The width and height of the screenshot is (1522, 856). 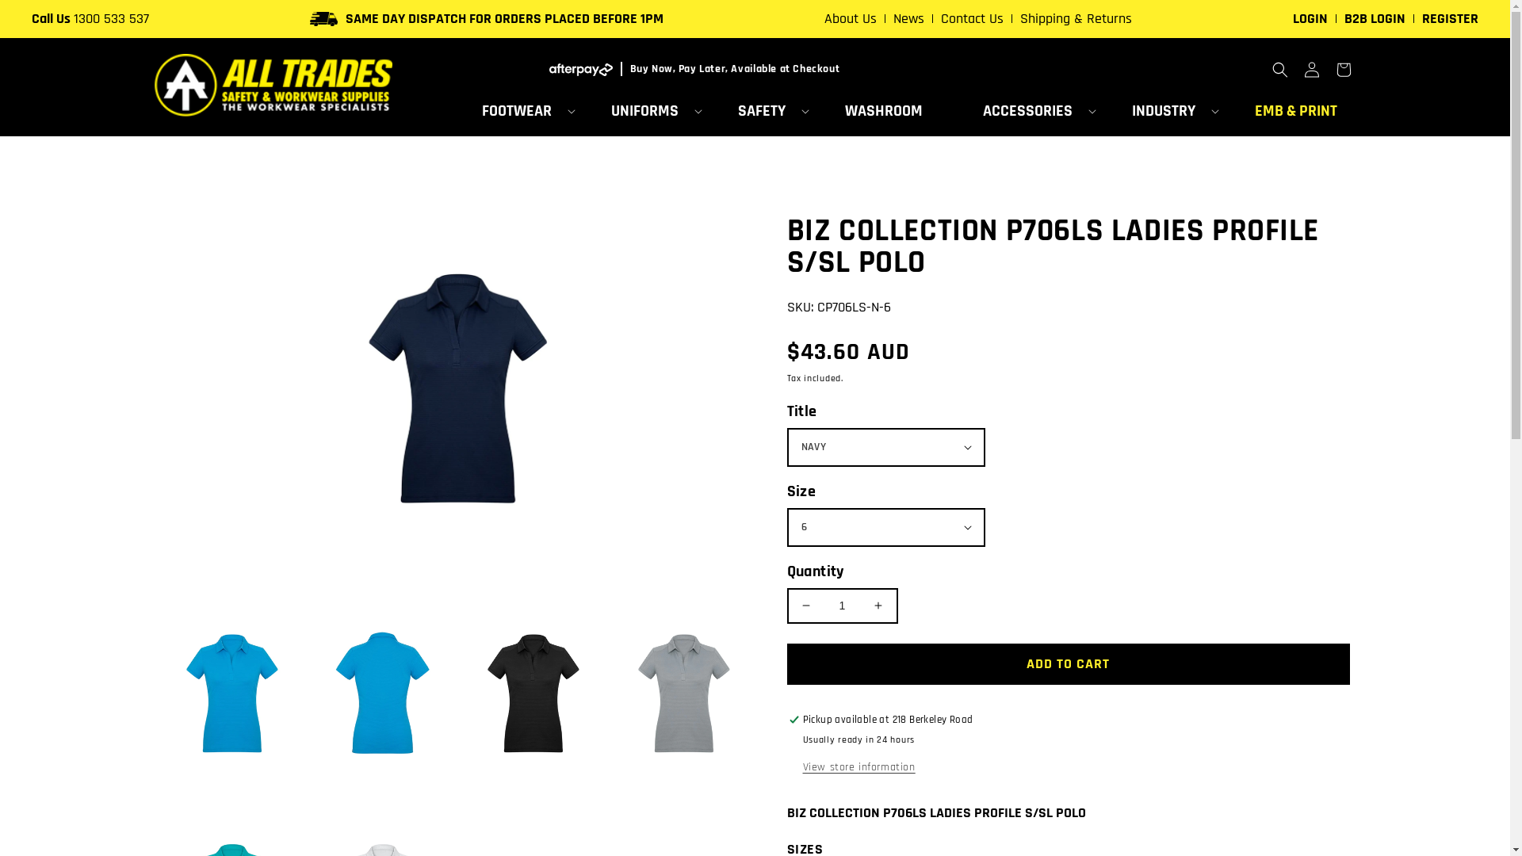 What do you see at coordinates (1375, 19) in the screenshot?
I see `B2B LOGIN` at bounding box center [1375, 19].